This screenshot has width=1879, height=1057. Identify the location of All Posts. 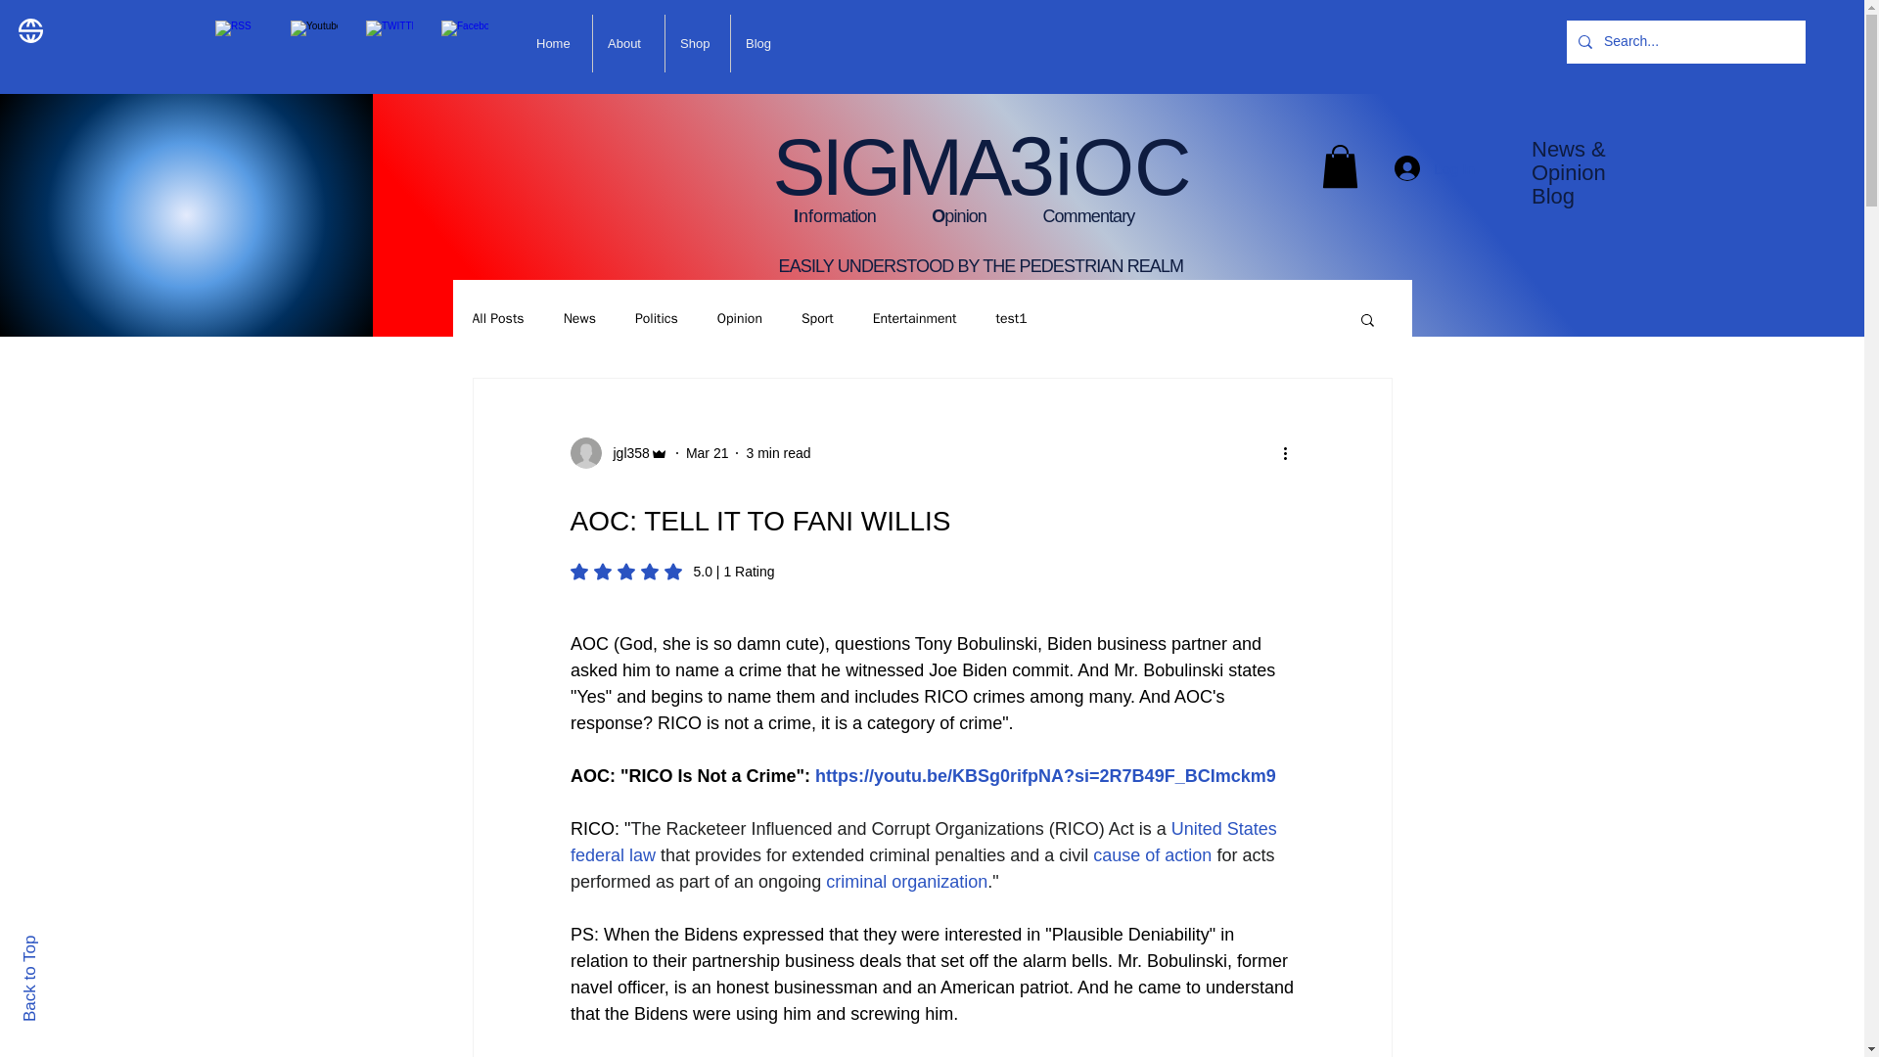
(497, 319).